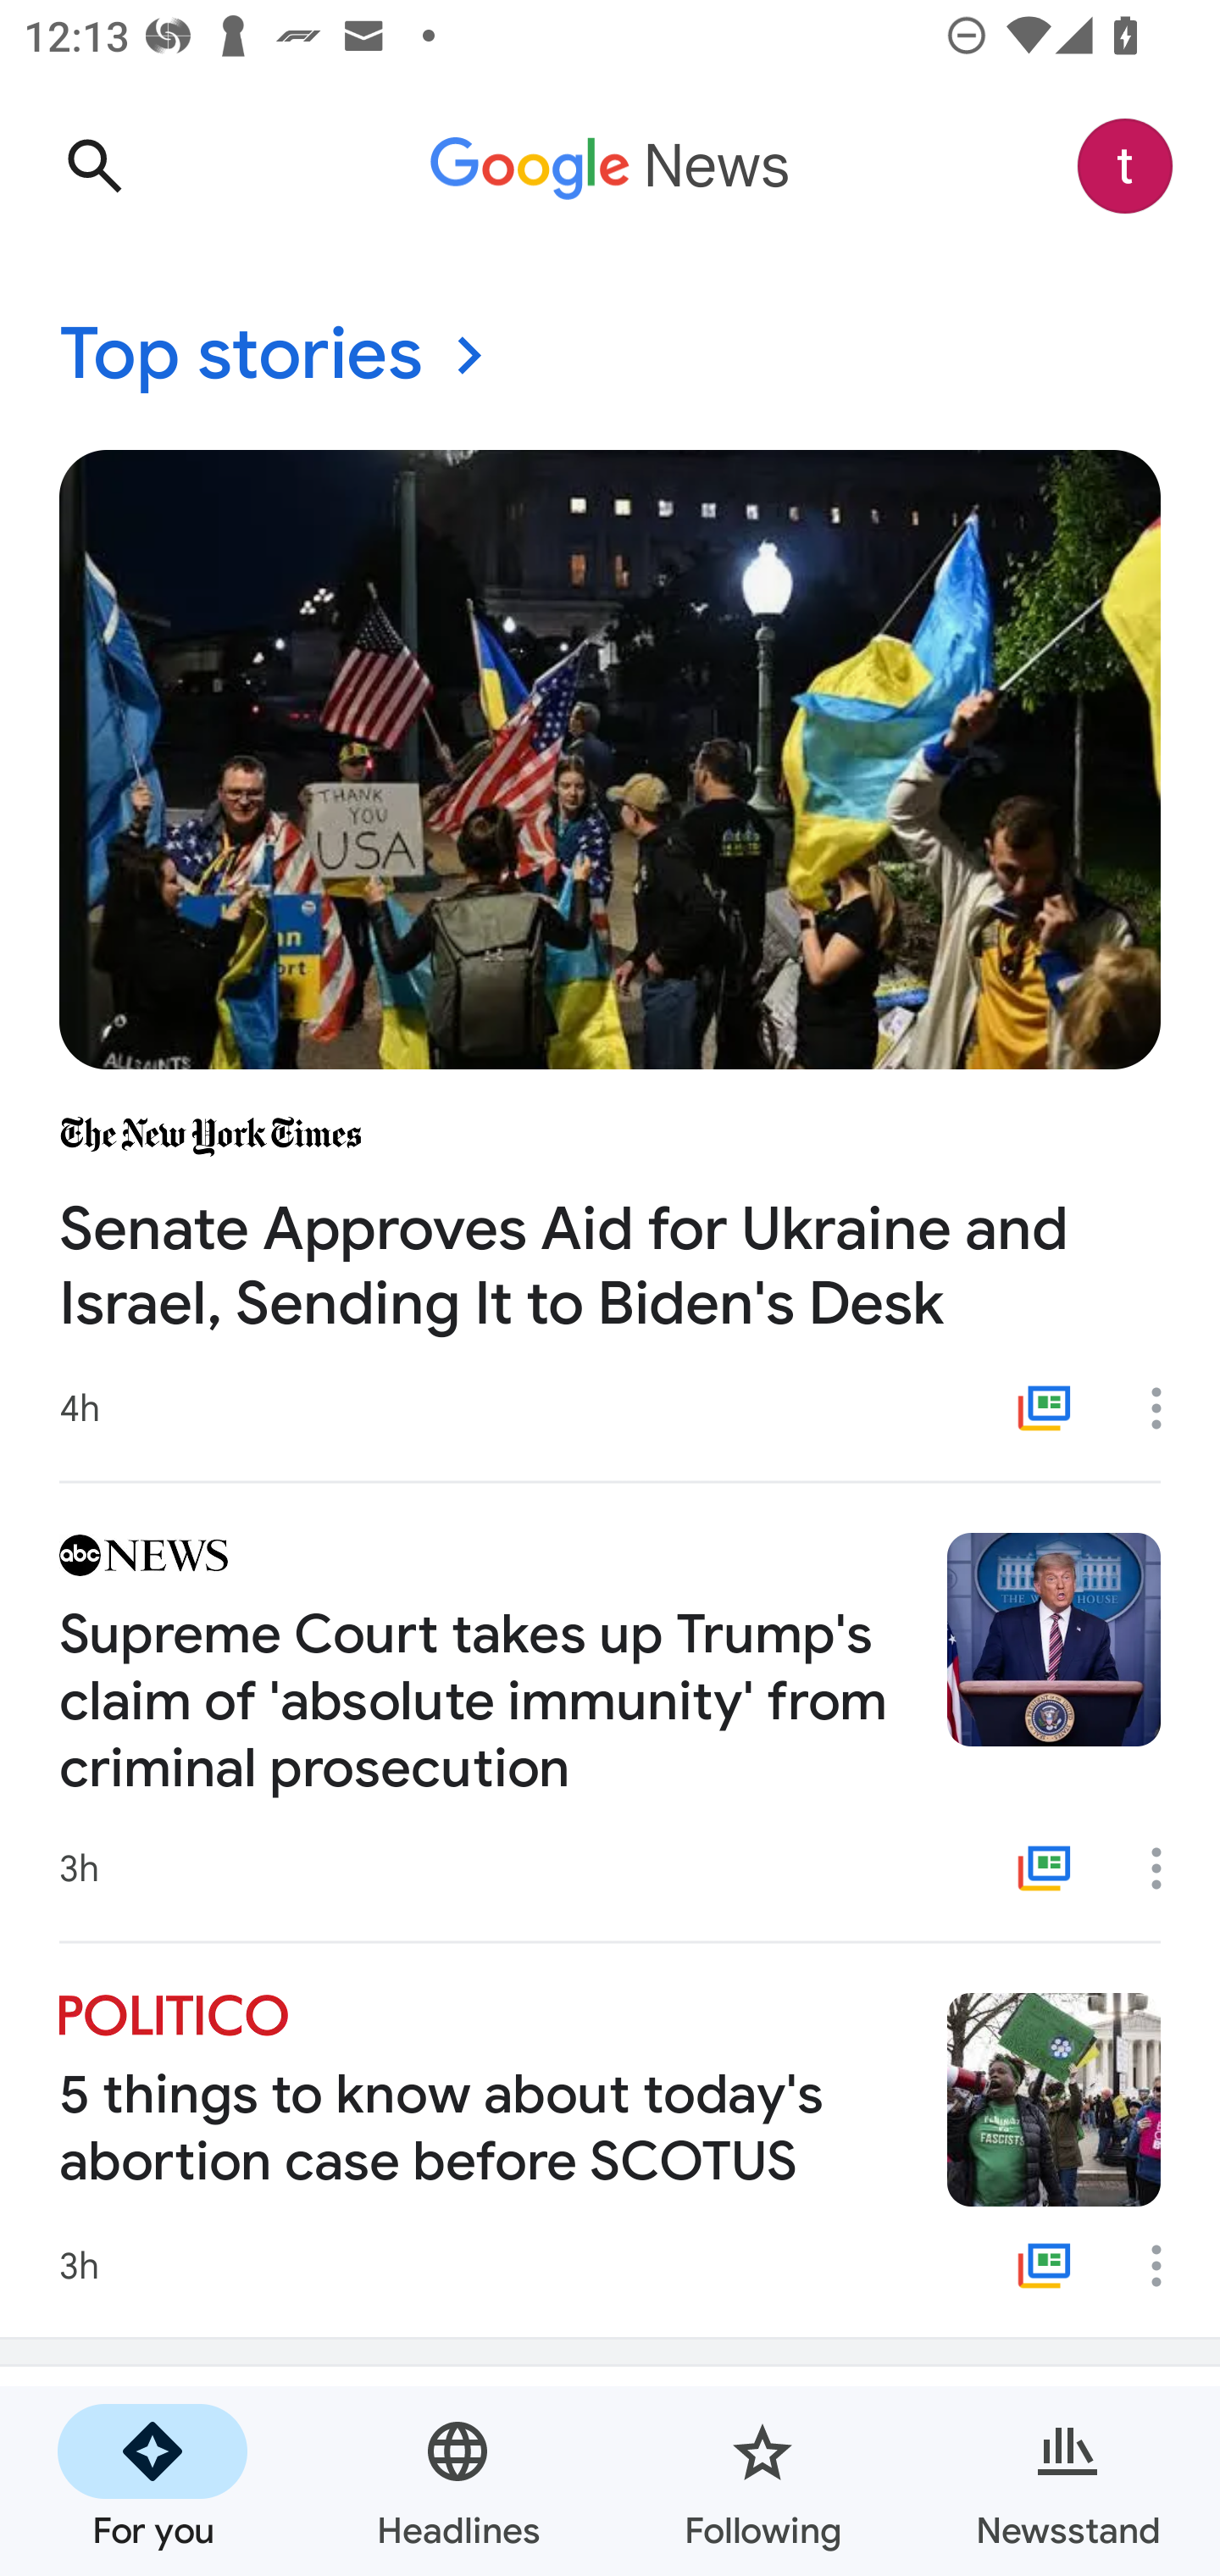 This screenshot has width=1220, height=2576. I want to click on Newsstand, so click(1067, 2481).